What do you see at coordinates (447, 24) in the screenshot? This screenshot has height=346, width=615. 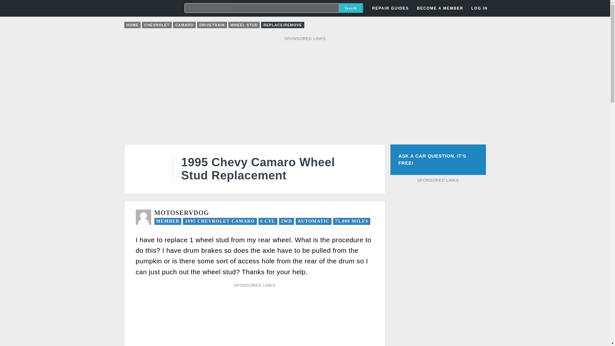 I see `YouTube` at bounding box center [447, 24].